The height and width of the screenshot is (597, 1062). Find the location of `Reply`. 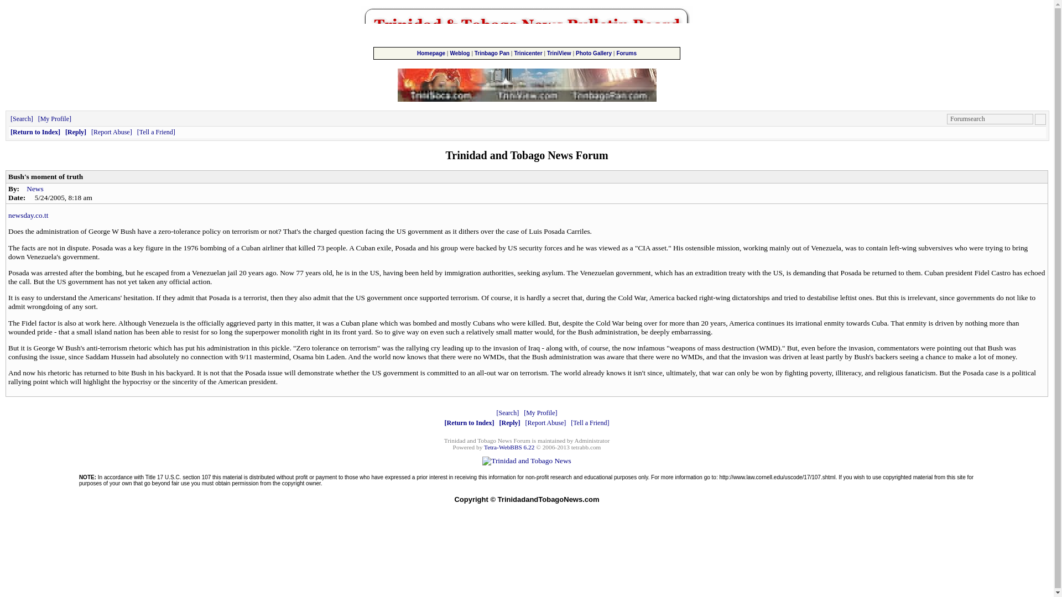

Reply is located at coordinates (75, 132).